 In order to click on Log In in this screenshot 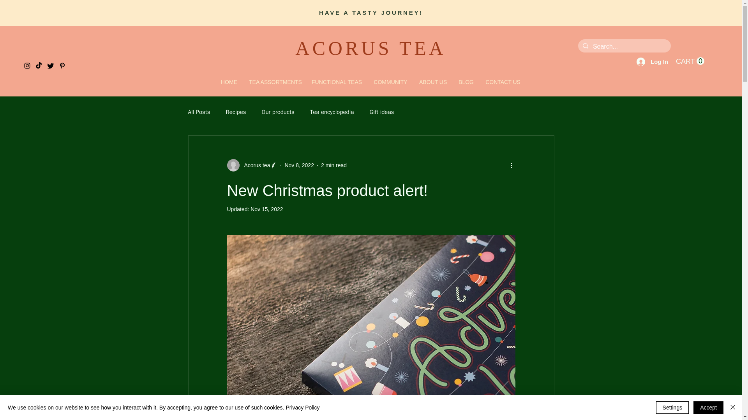, I will do `click(652, 61)`.